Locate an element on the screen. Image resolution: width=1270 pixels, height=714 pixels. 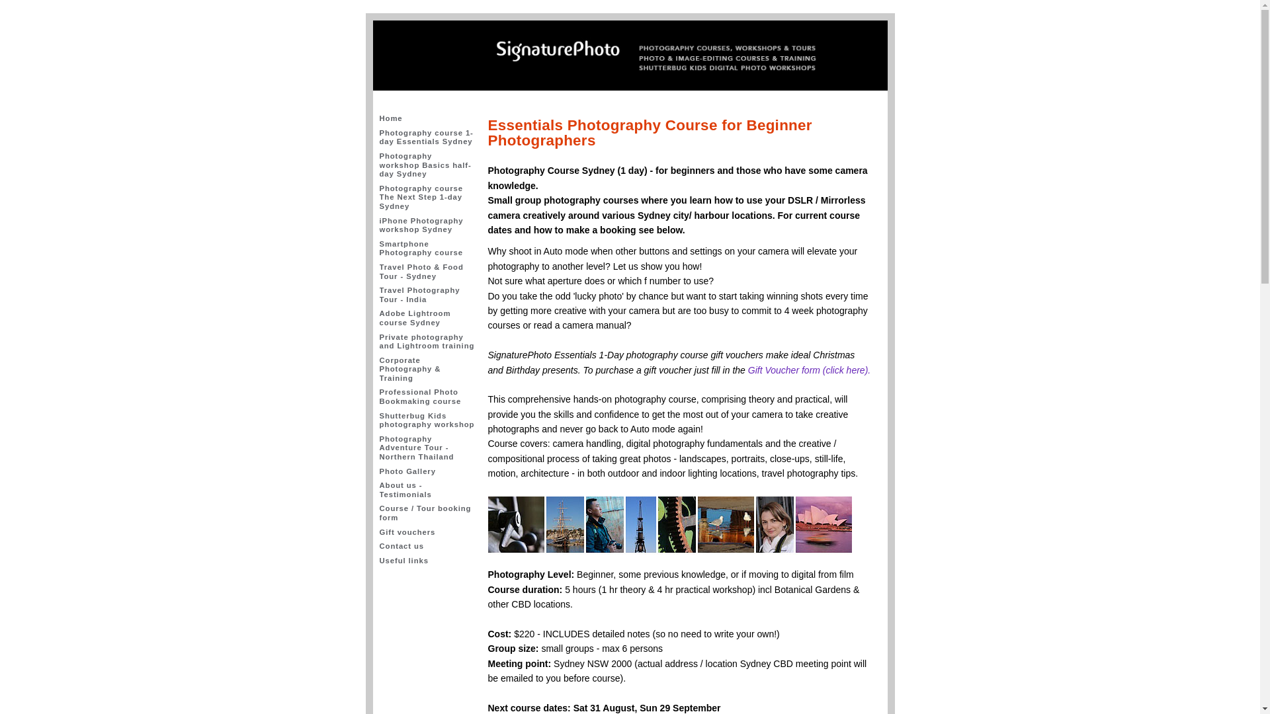
Useful links is located at coordinates (427, 561).